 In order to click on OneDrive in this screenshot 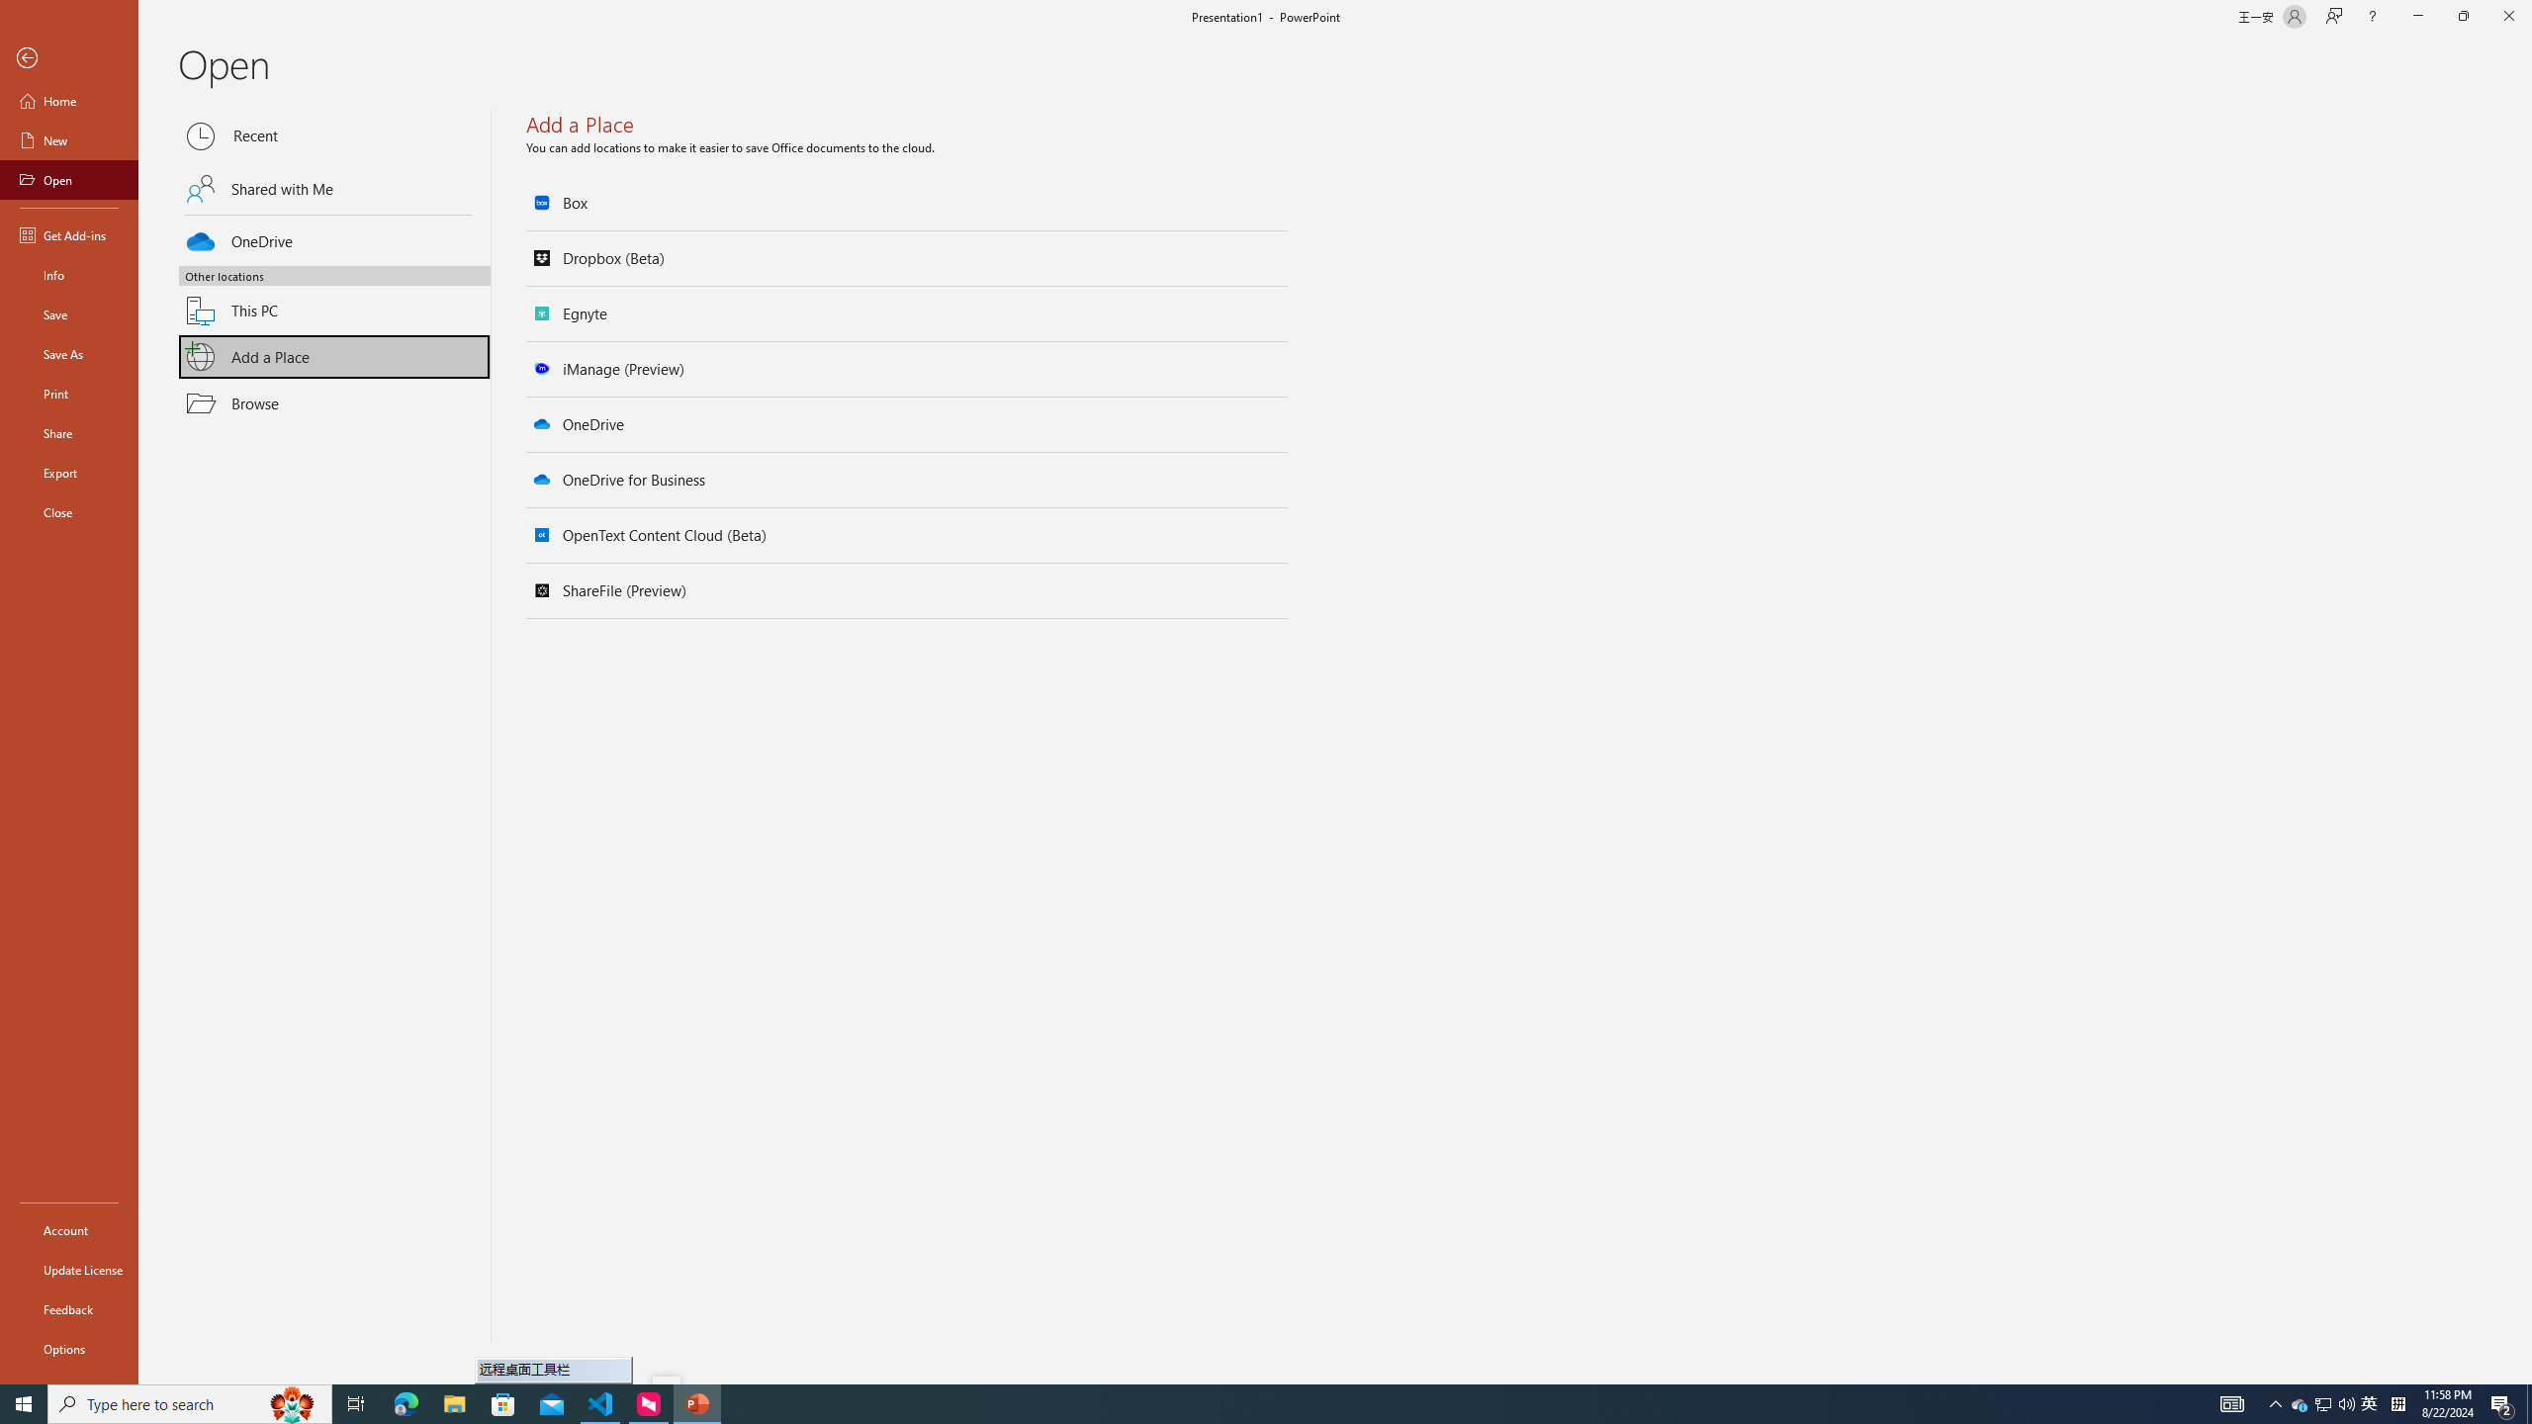, I will do `click(908, 424)`.